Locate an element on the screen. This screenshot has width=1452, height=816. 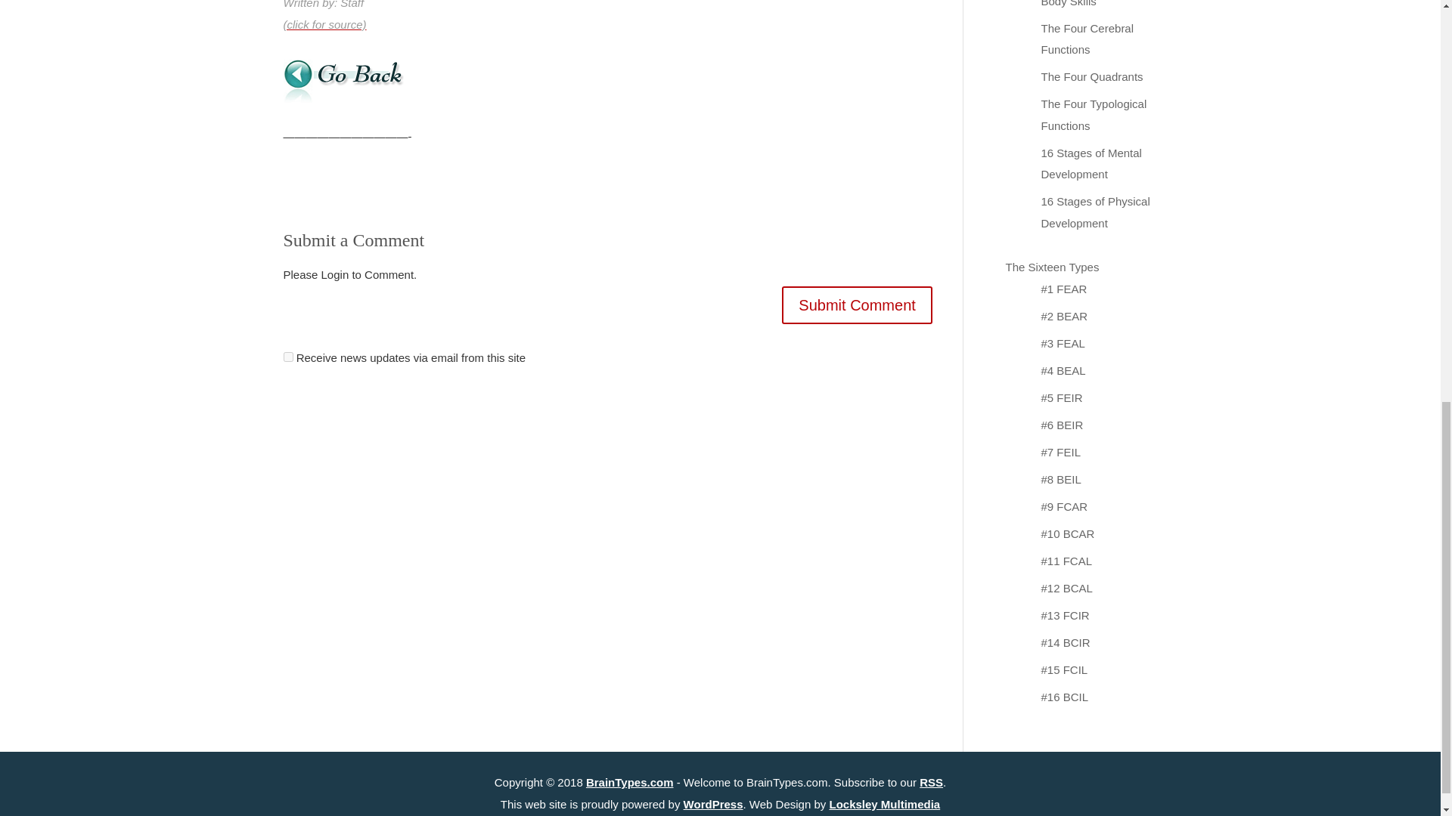
Submit Comment is located at coordinates (857, 305).